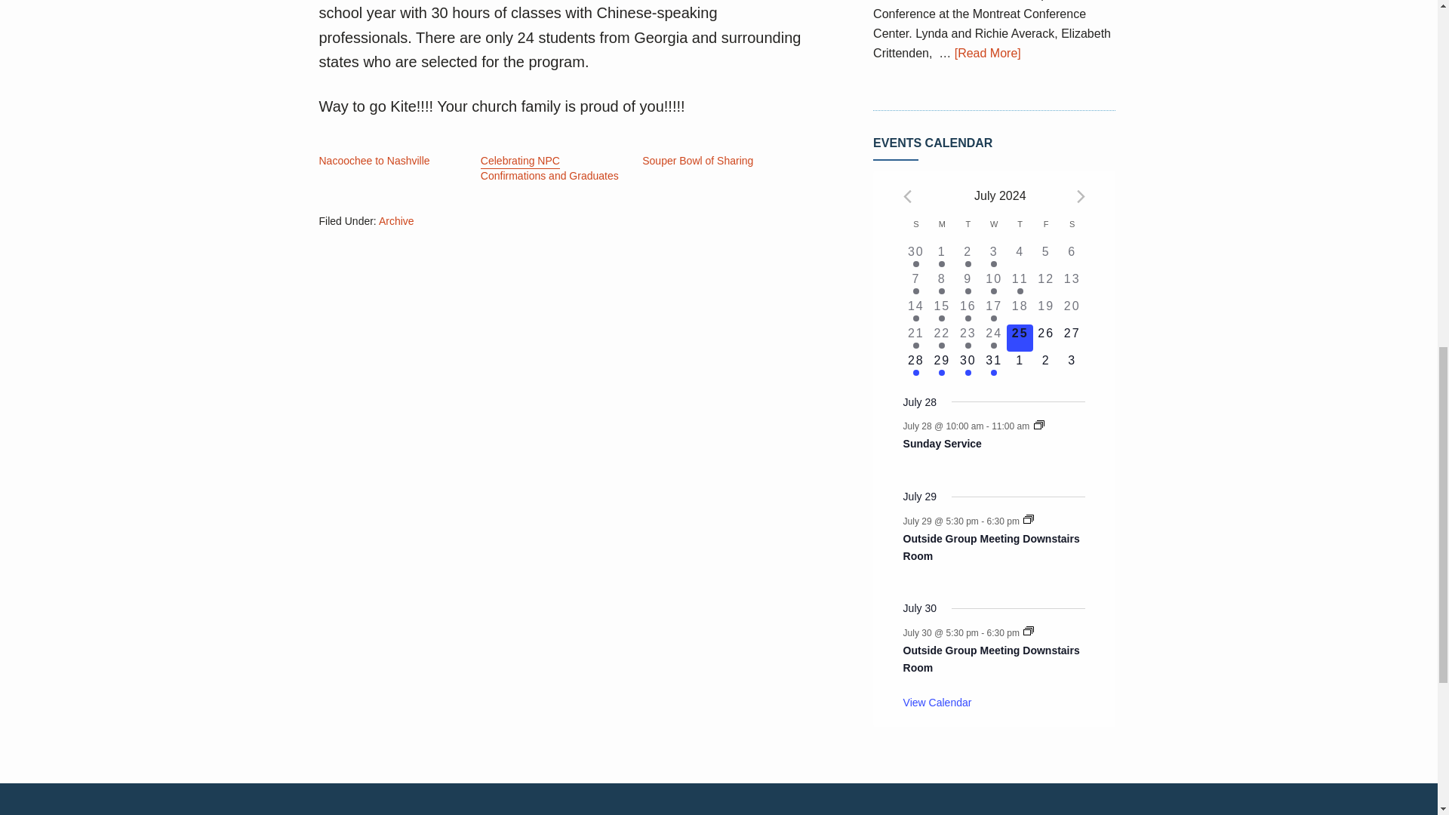 This screenshot has height=815, width=1449. What do you see at coordinates (1039, 425) in the screenshot?
I see `Event Series` at bounding box center [1039, 425].